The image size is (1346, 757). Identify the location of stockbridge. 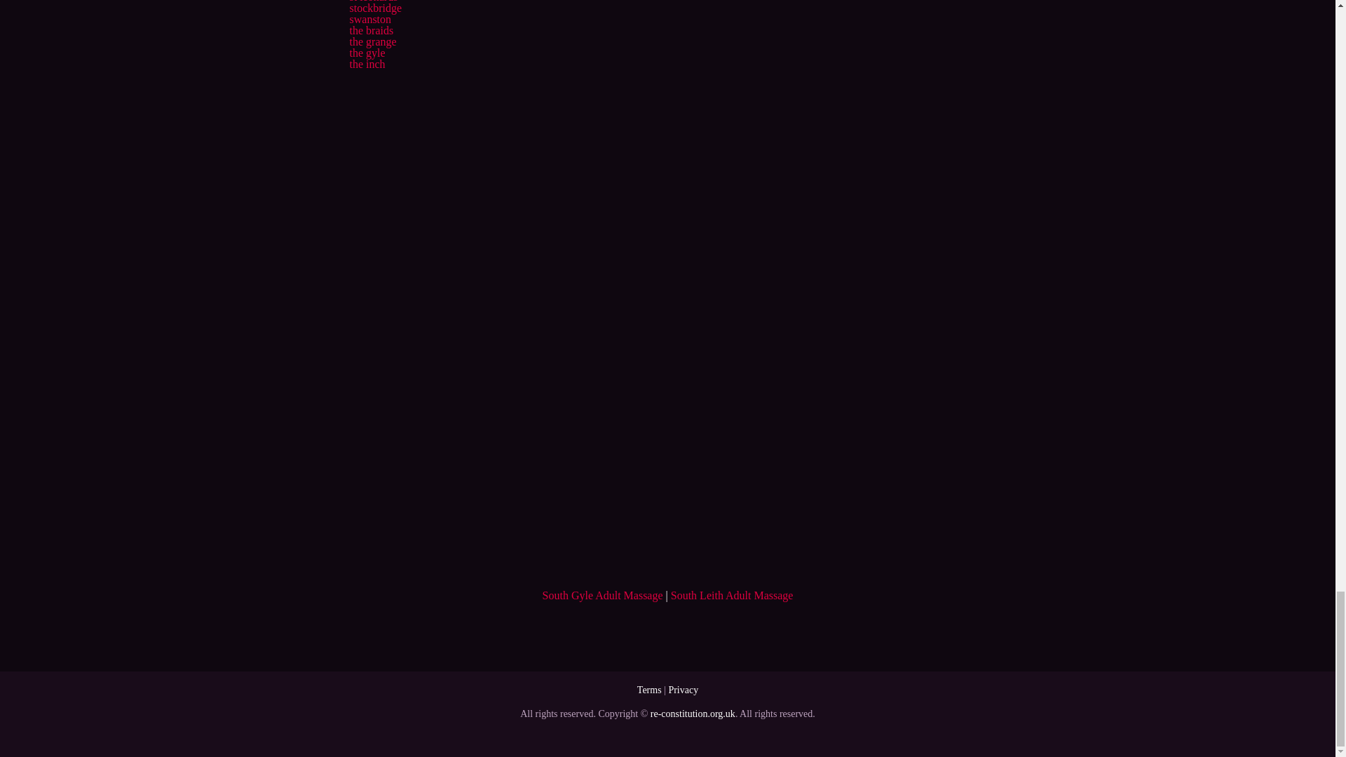
(374, 8).